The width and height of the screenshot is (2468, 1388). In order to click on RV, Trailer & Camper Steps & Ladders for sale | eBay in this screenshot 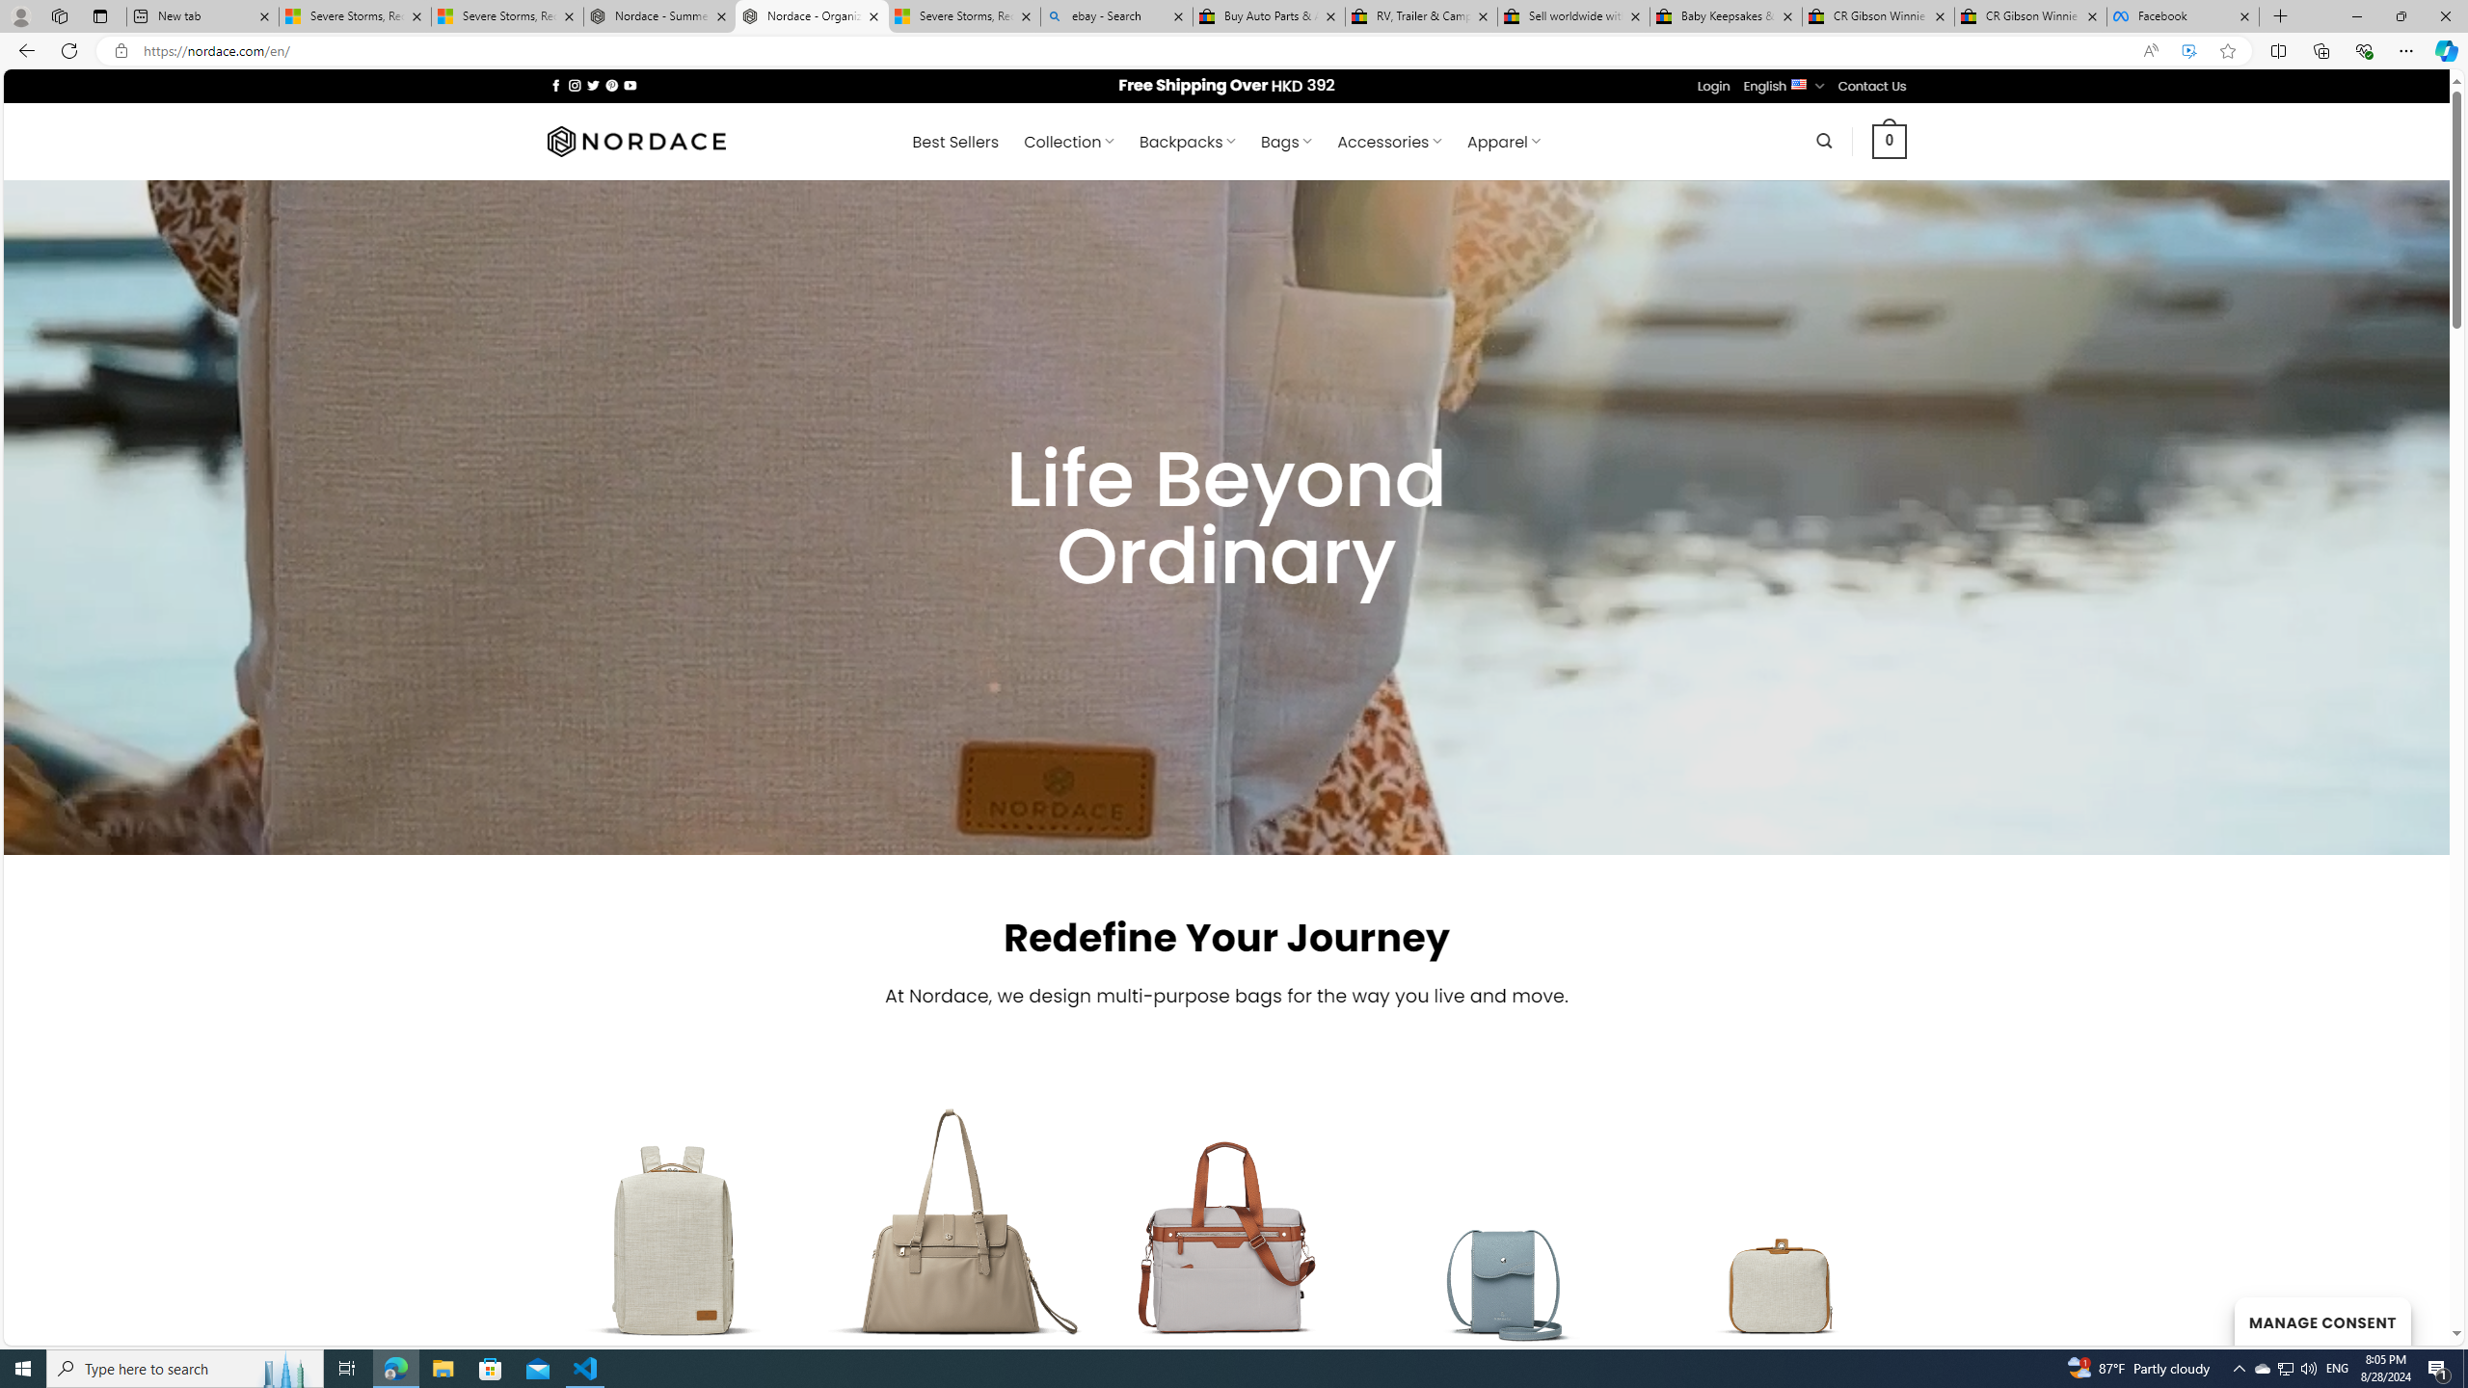, I will do `click(1421, 16)`.